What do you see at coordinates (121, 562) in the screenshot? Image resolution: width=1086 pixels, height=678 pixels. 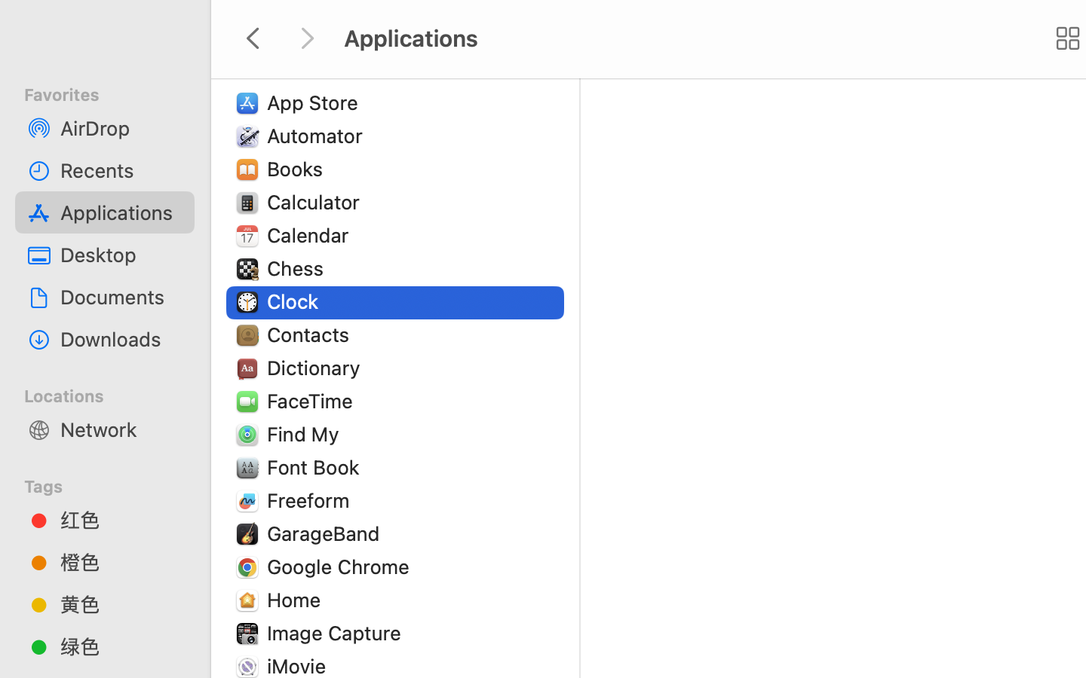 I see `橙色` at bounding box center [121, 562].